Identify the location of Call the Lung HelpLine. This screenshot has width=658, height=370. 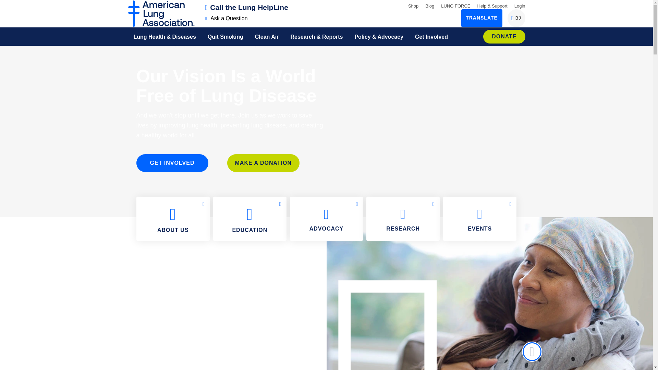
(247, 7).